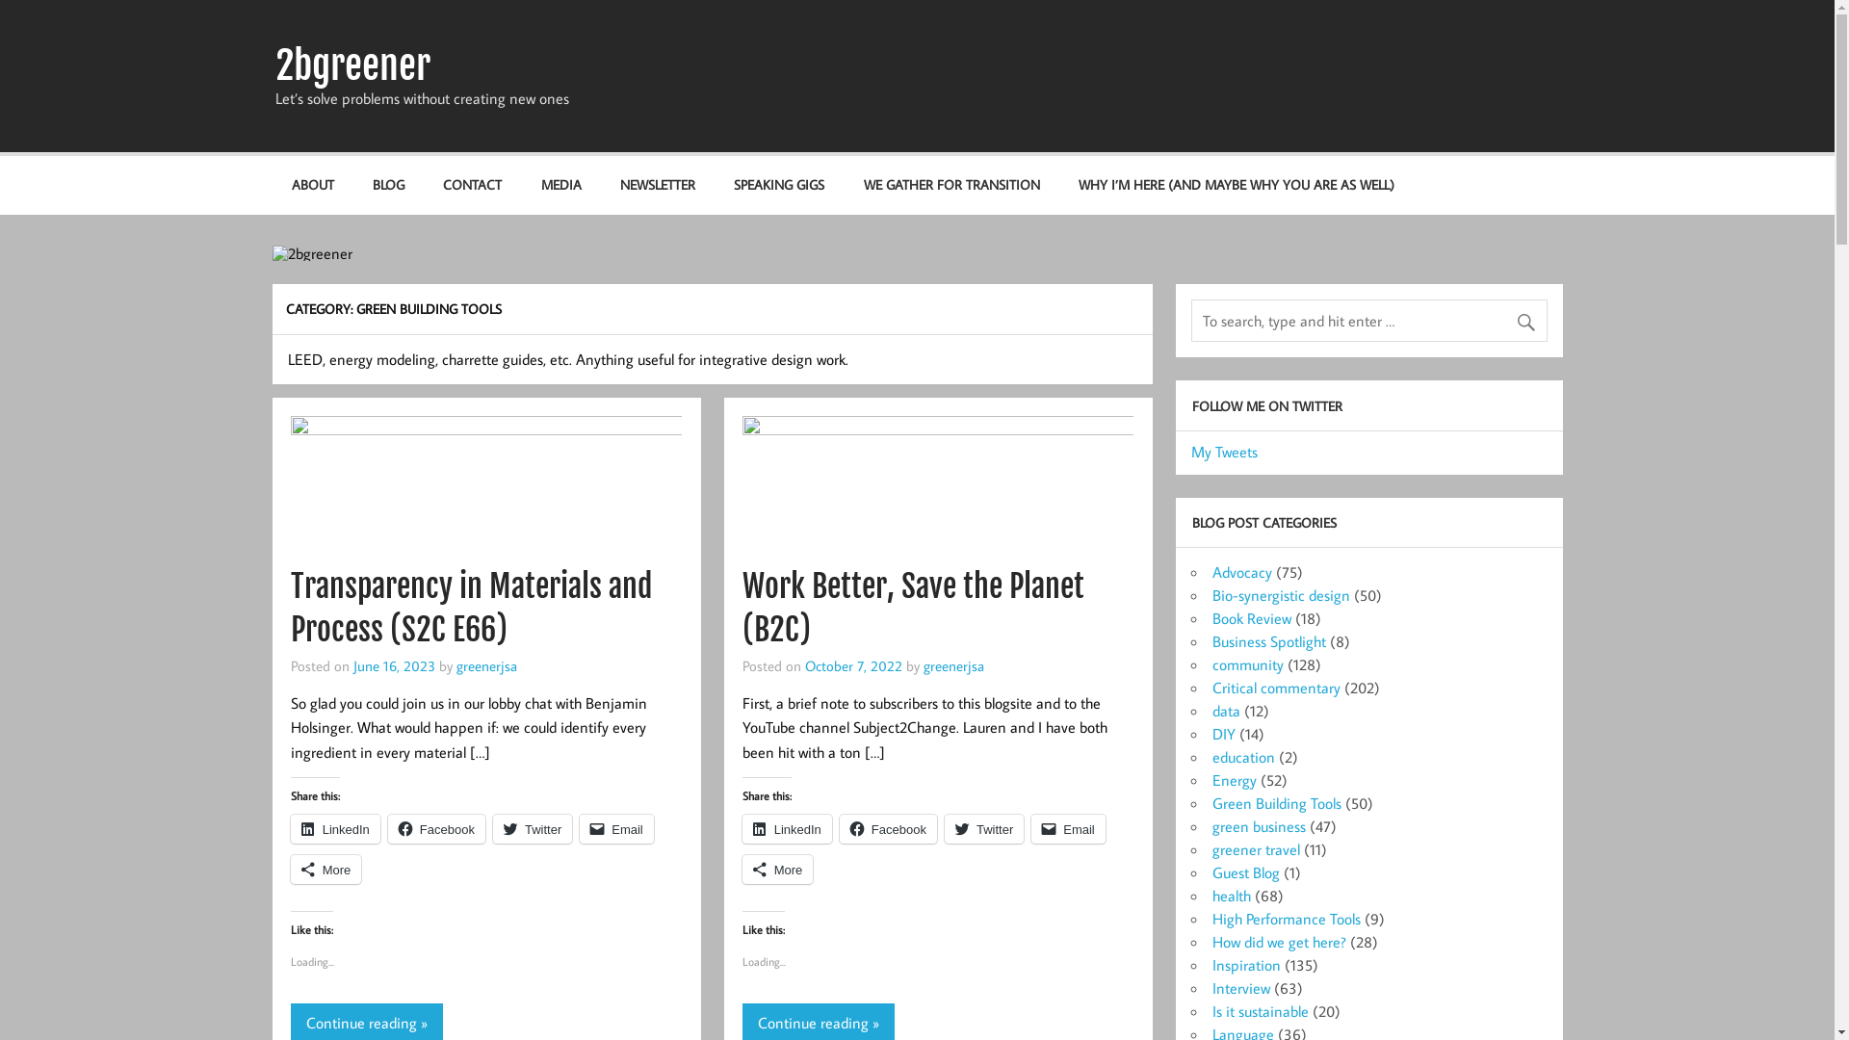  I want to click on greener travel, so click(1256, 849).